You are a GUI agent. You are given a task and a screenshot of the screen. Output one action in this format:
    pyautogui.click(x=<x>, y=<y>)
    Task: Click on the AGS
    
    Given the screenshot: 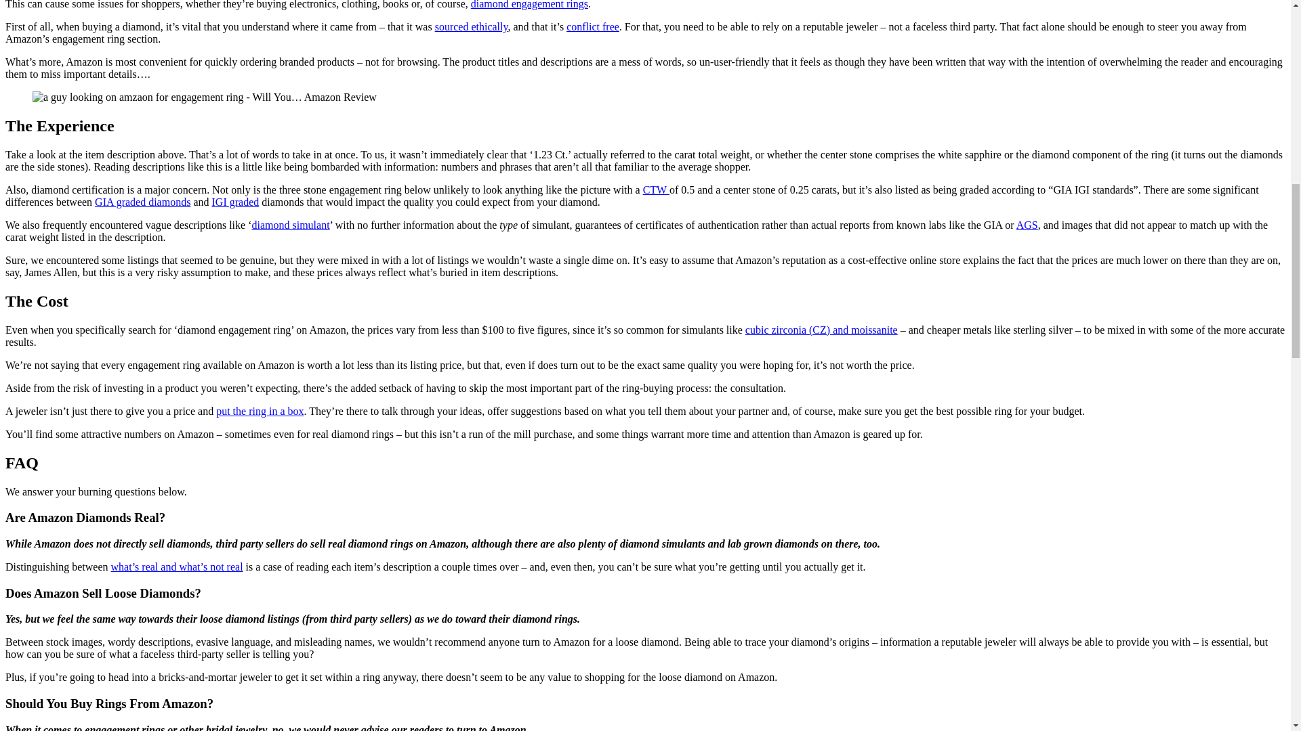 What is the action you would take?
    pyautogui.click(x=1027, y=225)
    